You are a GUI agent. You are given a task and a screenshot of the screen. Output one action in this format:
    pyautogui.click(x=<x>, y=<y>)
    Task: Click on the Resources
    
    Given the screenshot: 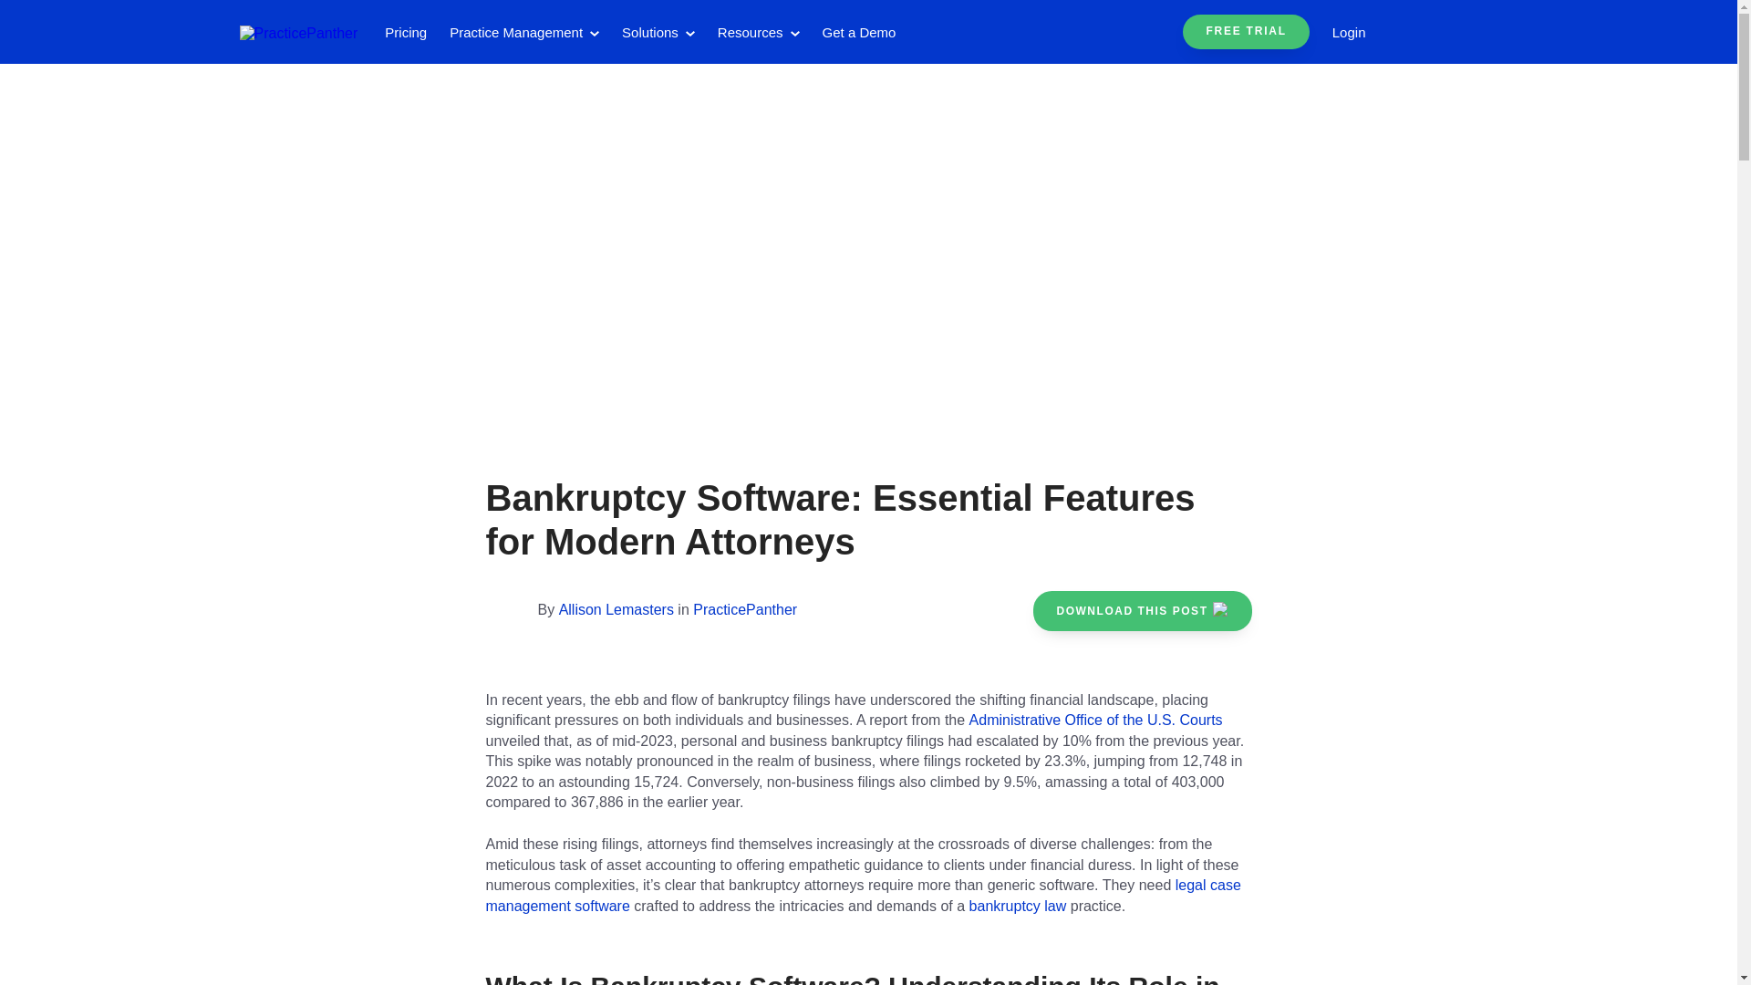 What is the action you would take?
    pyautogui.click(x=759, y=33)
    